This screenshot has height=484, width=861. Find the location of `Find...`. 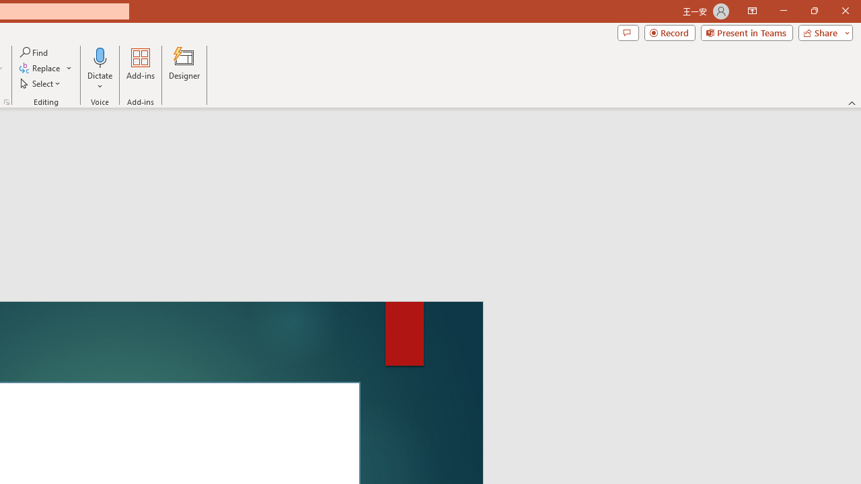

Find... is located at coordinates (35, 52).